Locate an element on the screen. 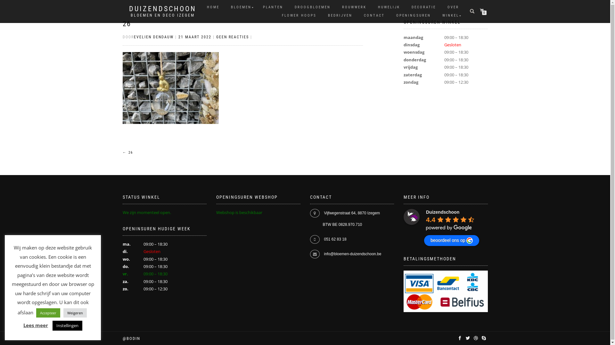 The image size is (615, 345). OPENINGSUREN is located at coordinates (414, 16).